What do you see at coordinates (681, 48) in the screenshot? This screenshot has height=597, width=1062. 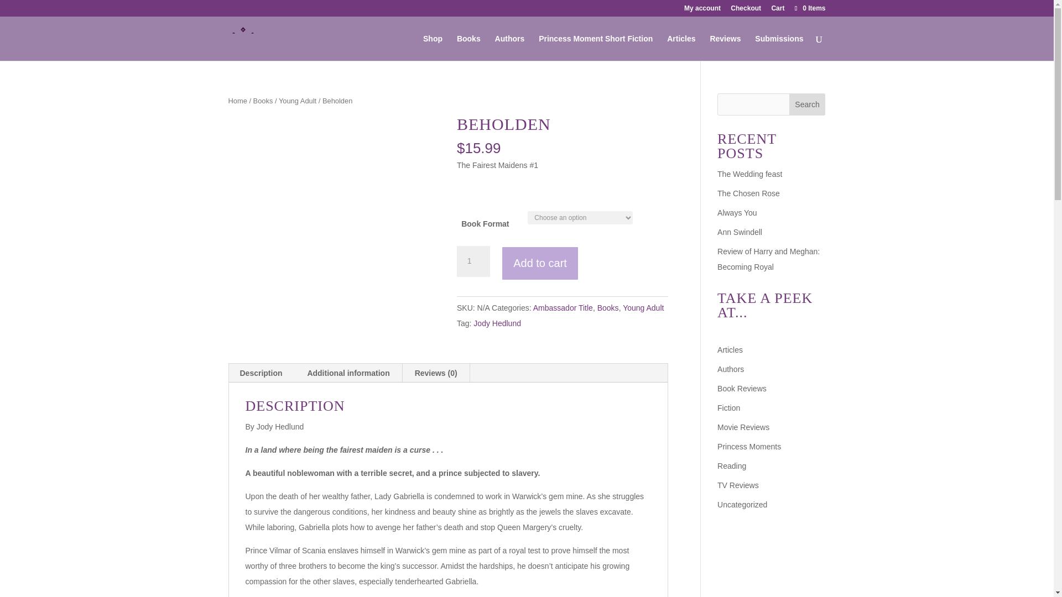 I see `Articles` at bounding box center [681, 48].